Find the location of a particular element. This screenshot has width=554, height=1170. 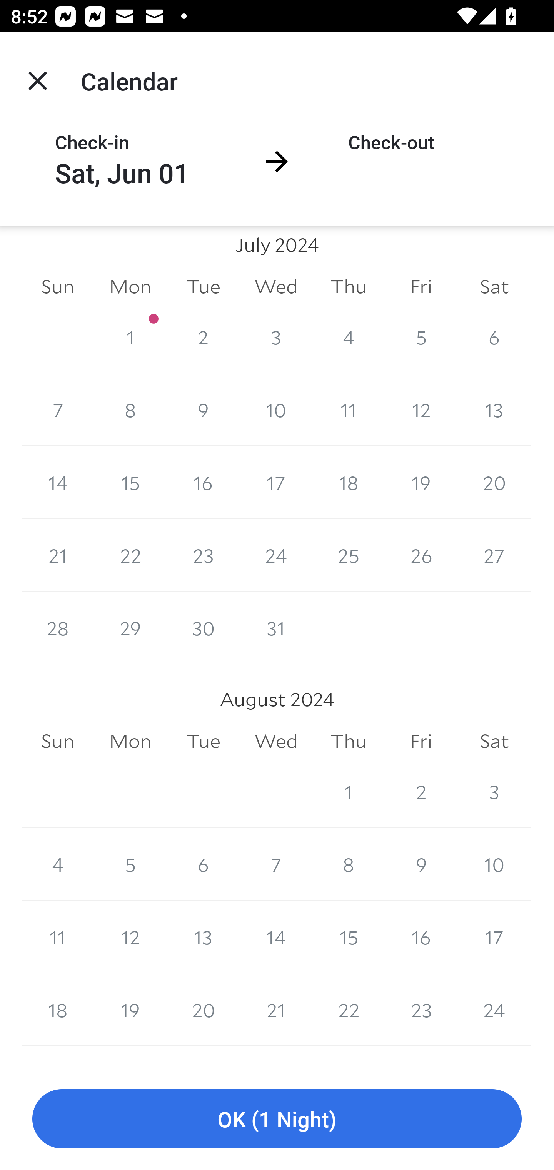

18 18 July 2024 is located at coordinates (349, 482).